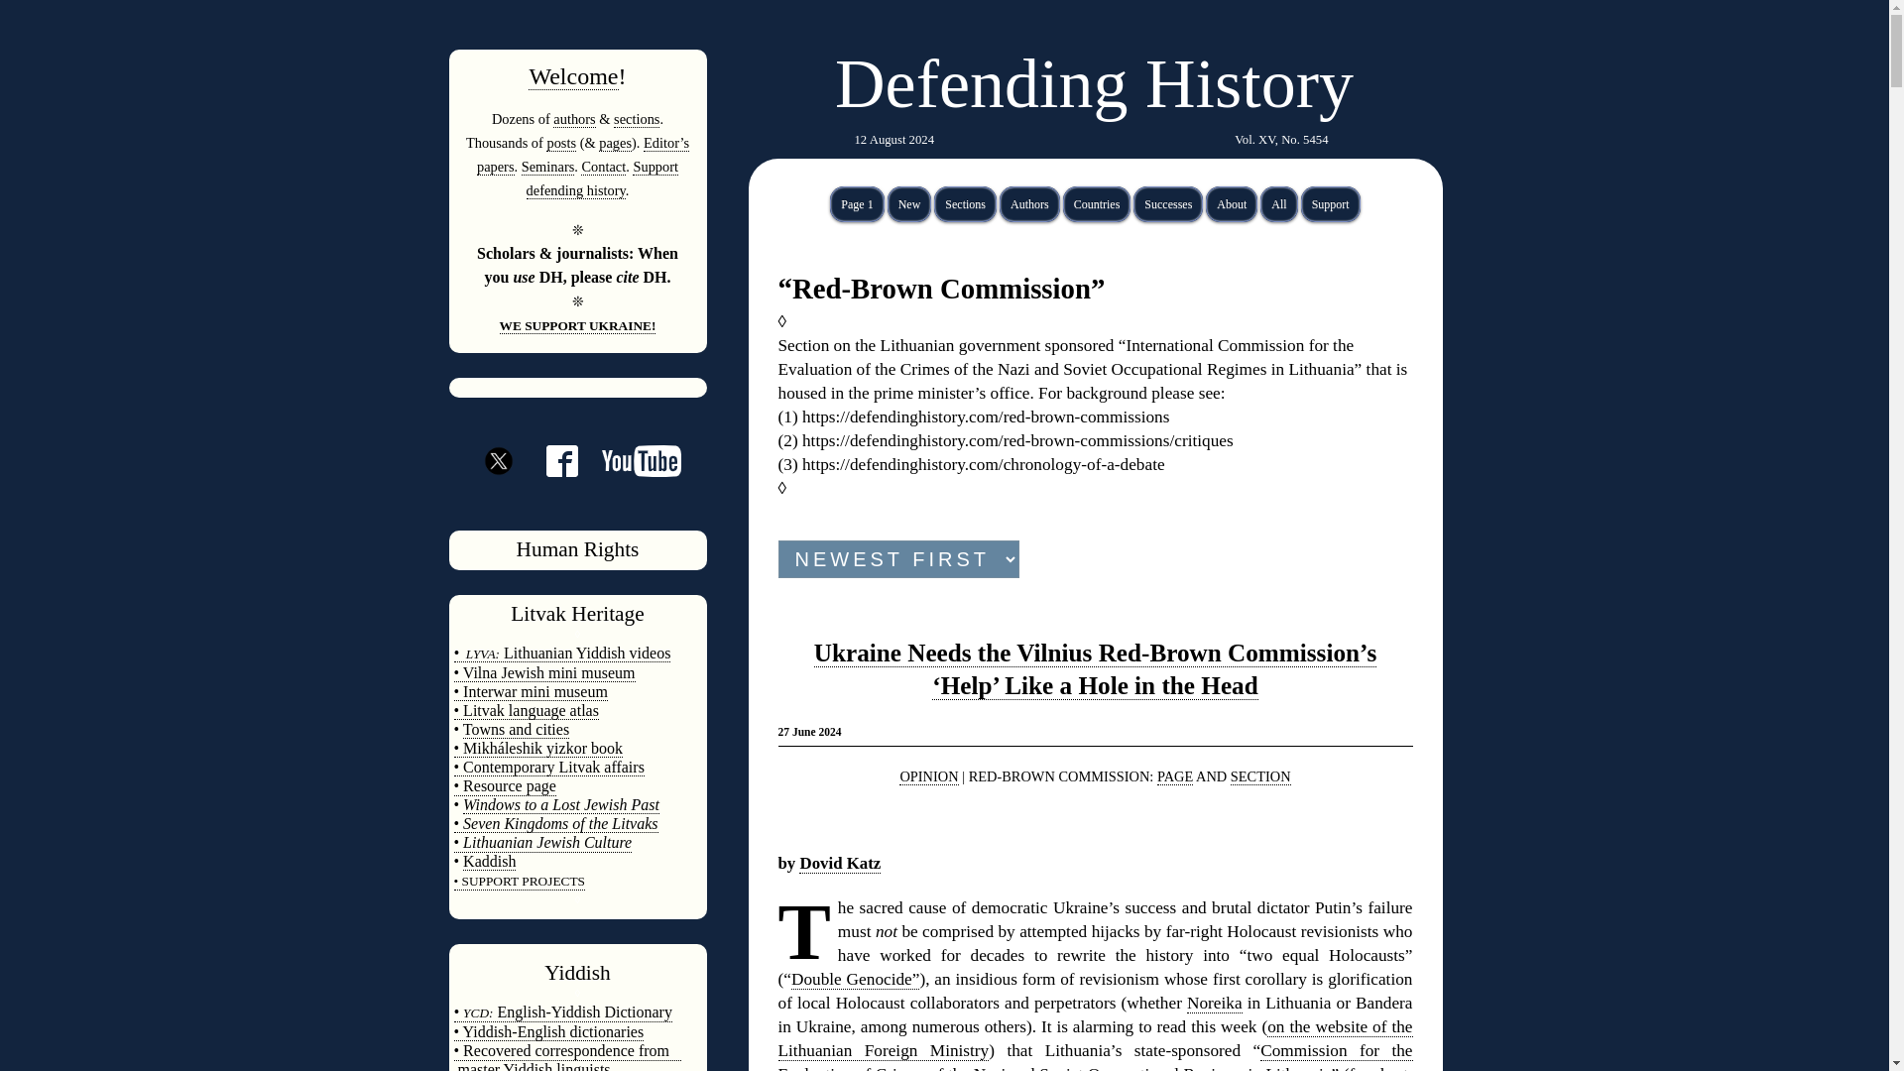  What do you see at coordinates (636, 119) in the screenshot?
I see `sections` at bounding box center [636, 119].